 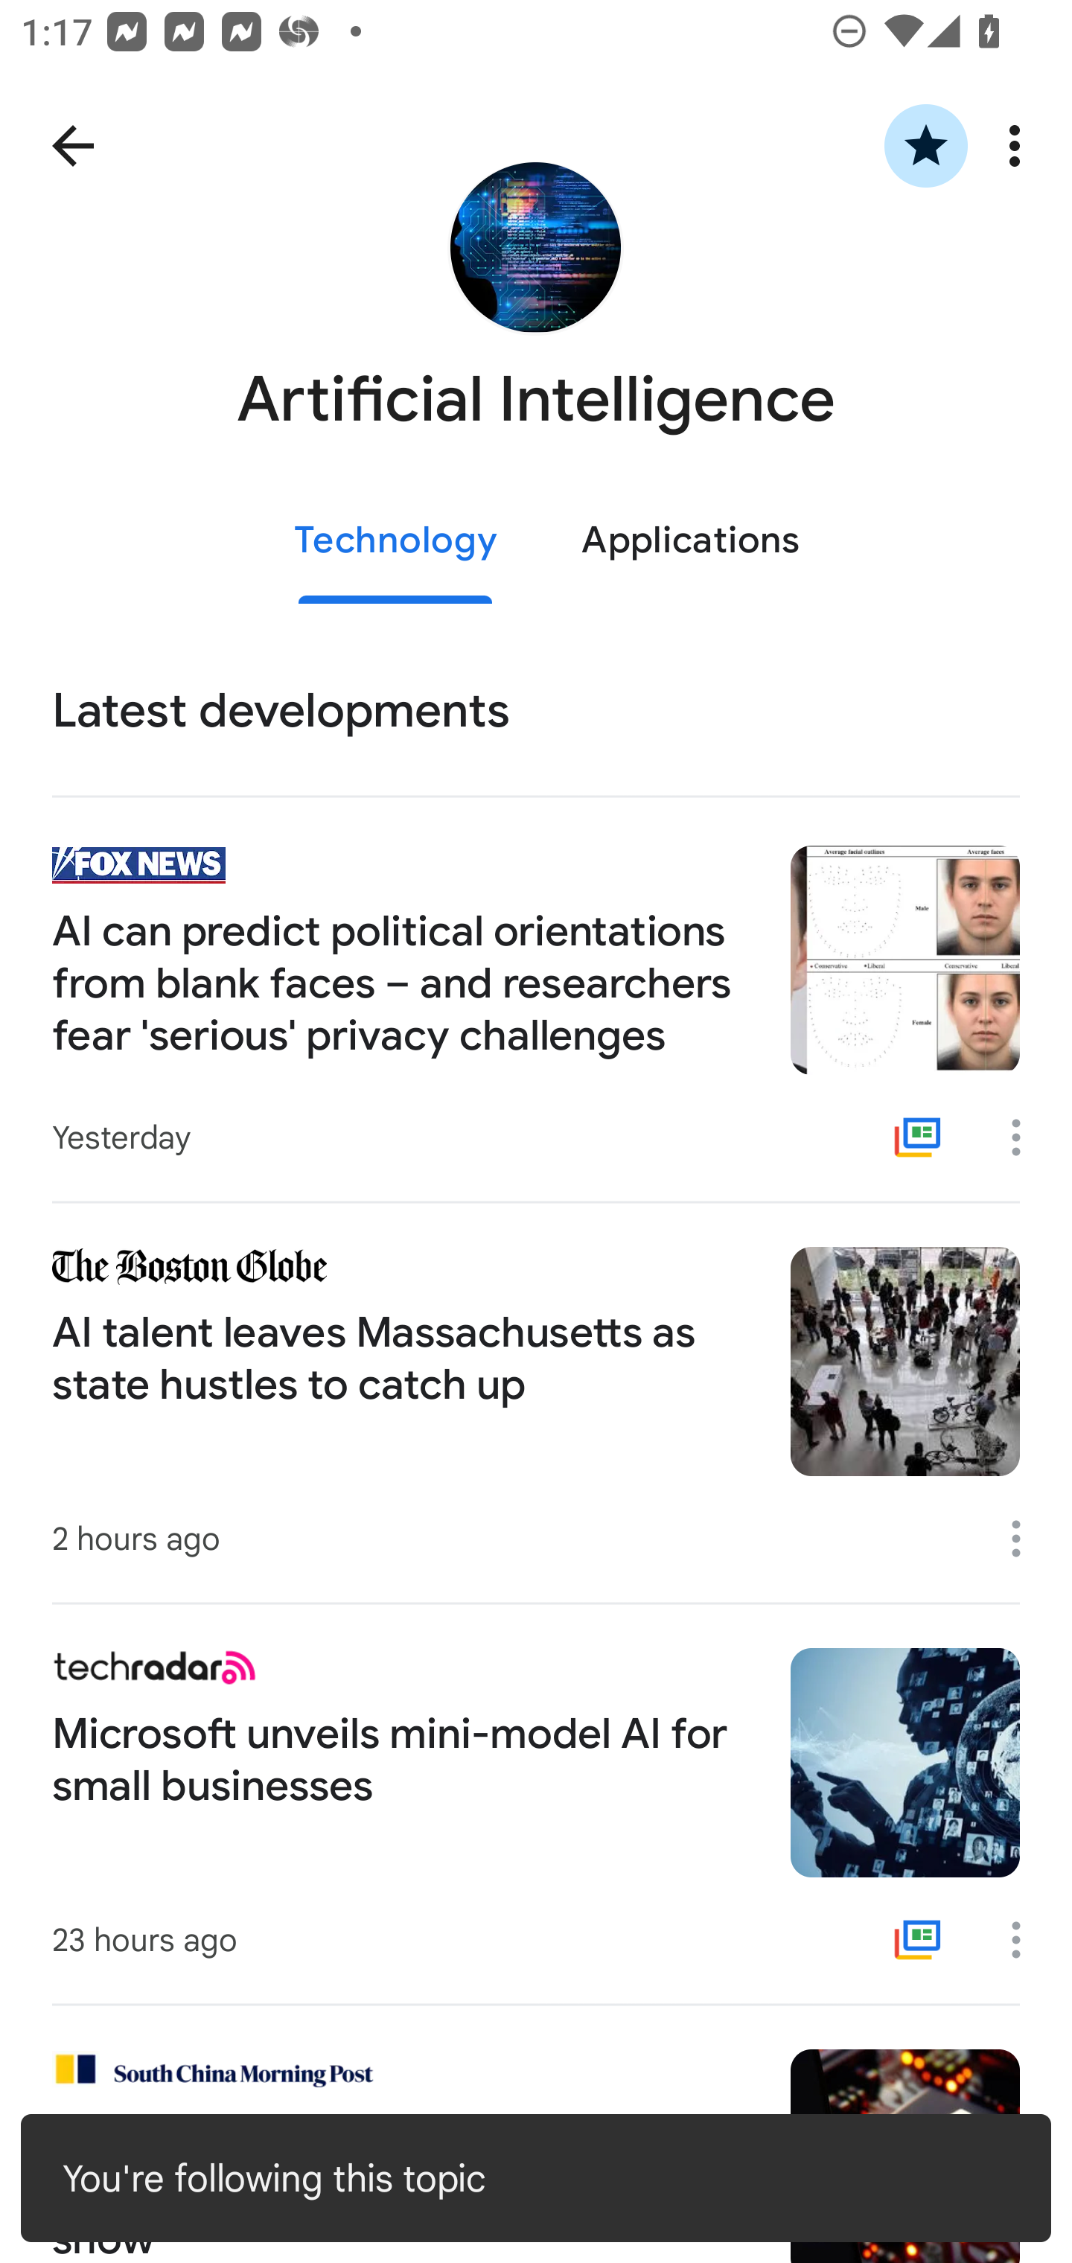 What do you see at coordinates (73, 146) in the screenshot?
I see `Navigate up` at bounding box center [73, 146].